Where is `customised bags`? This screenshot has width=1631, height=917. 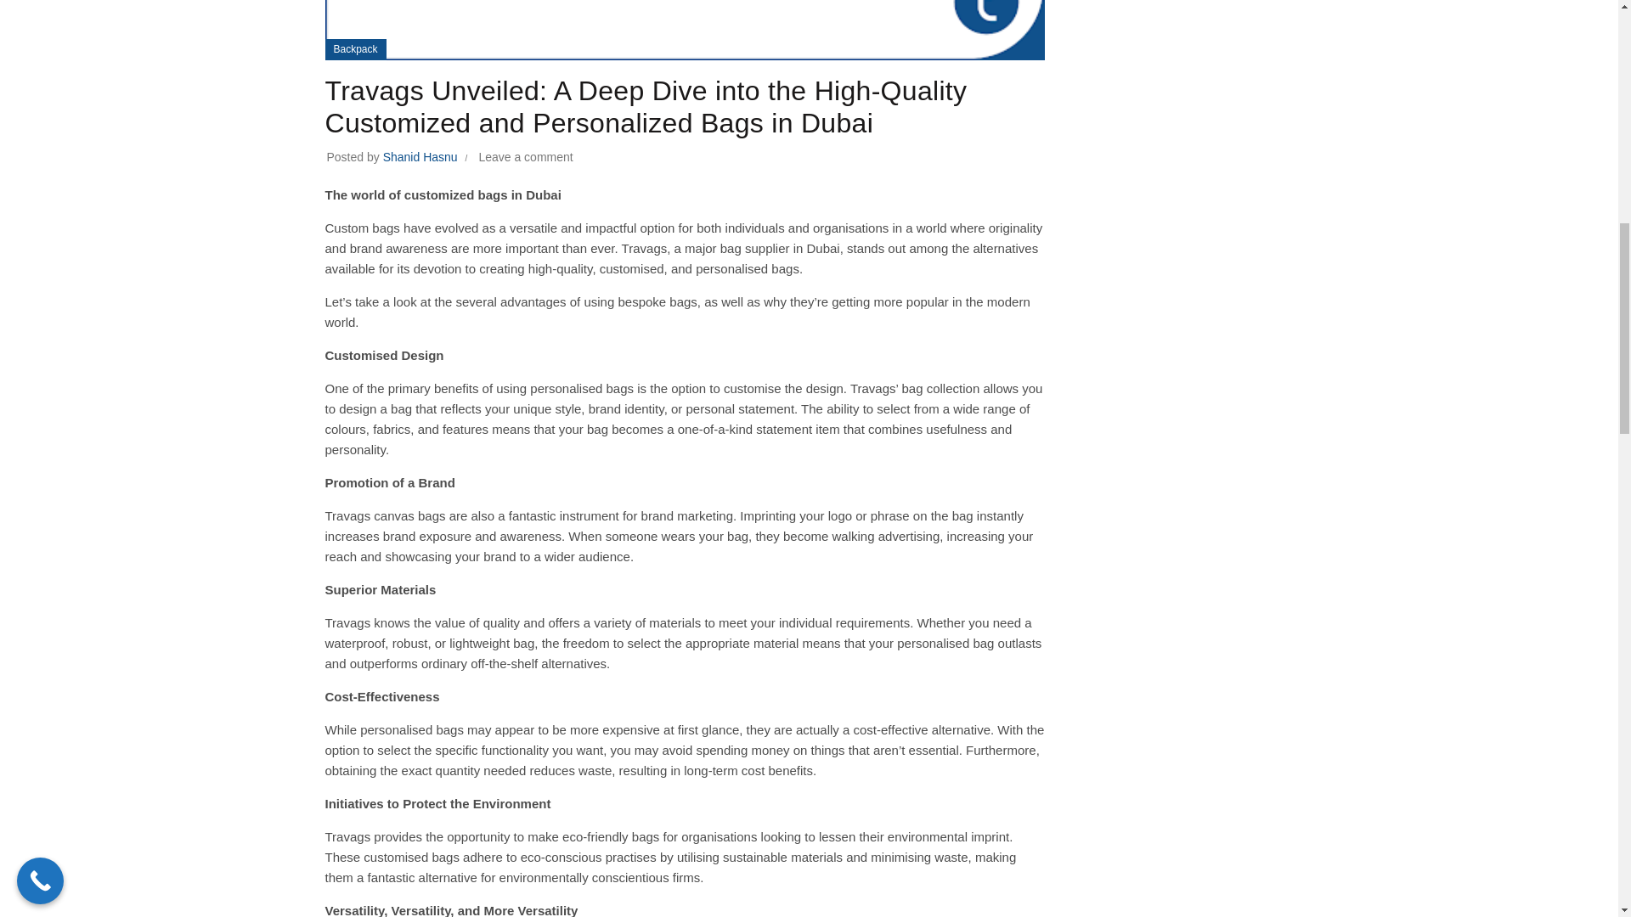 customised bags is located at coordinates (411, 858).